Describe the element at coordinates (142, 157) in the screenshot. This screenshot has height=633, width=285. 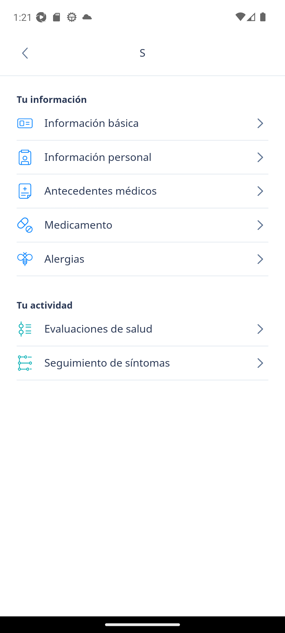
I see `Información personal` at that location.